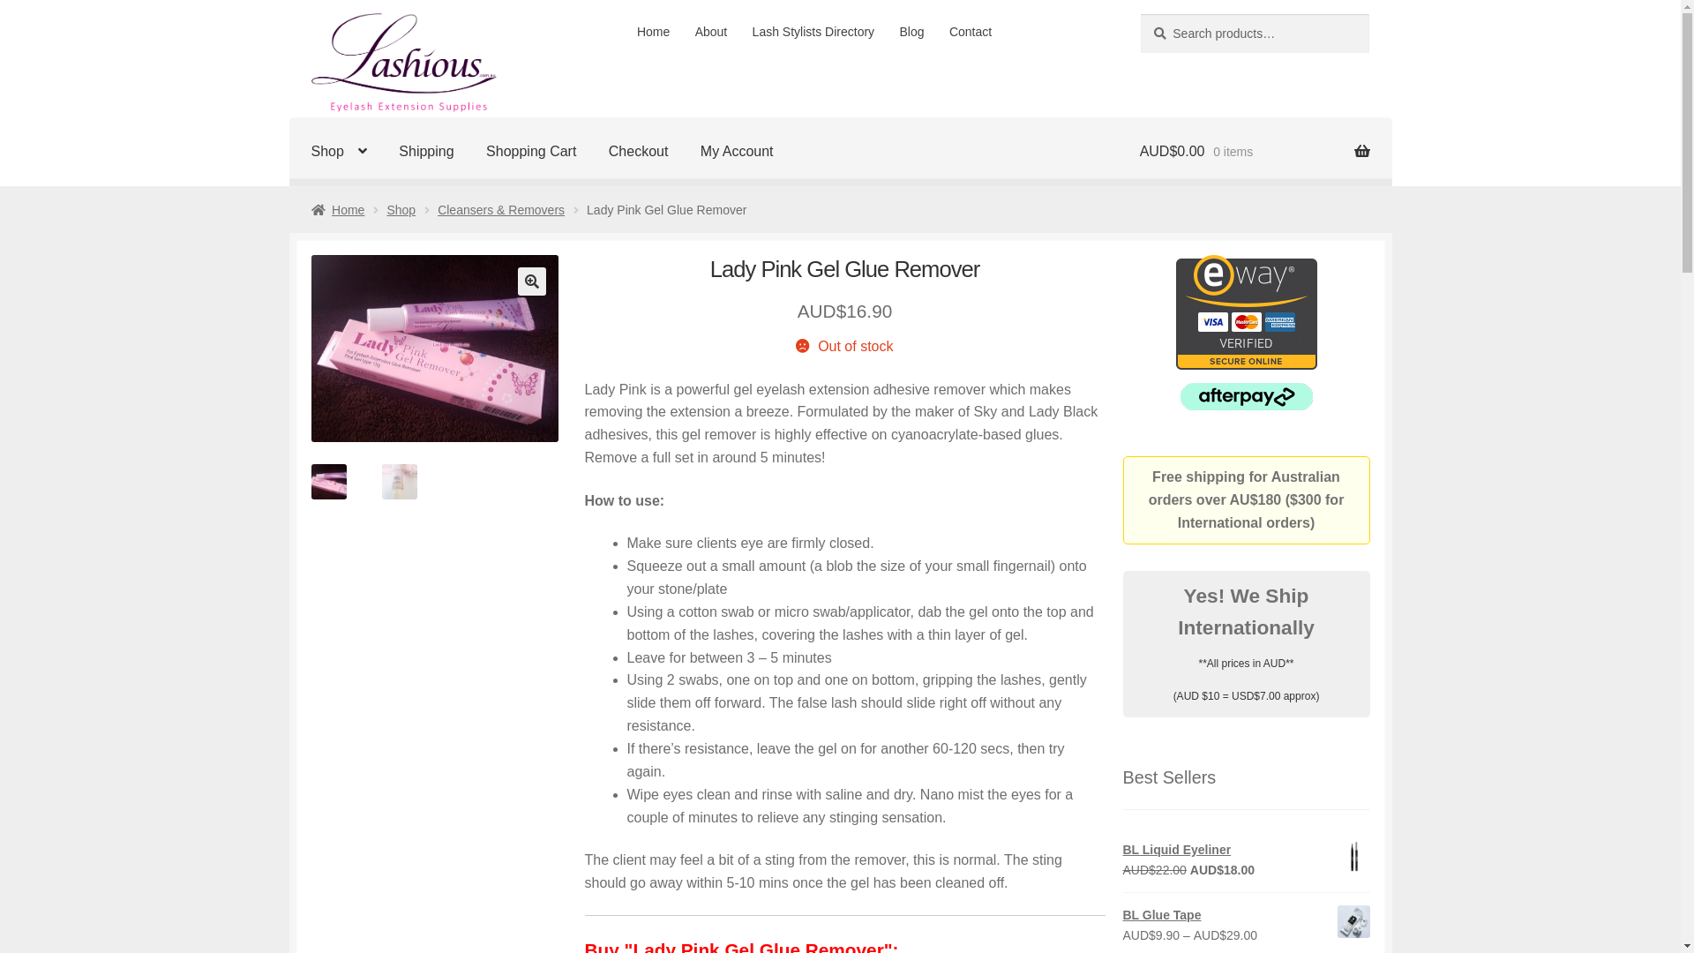  What do you see at coordinates (711, 32) in the screenshot?
I see `About` at bounding box center [711, 32].